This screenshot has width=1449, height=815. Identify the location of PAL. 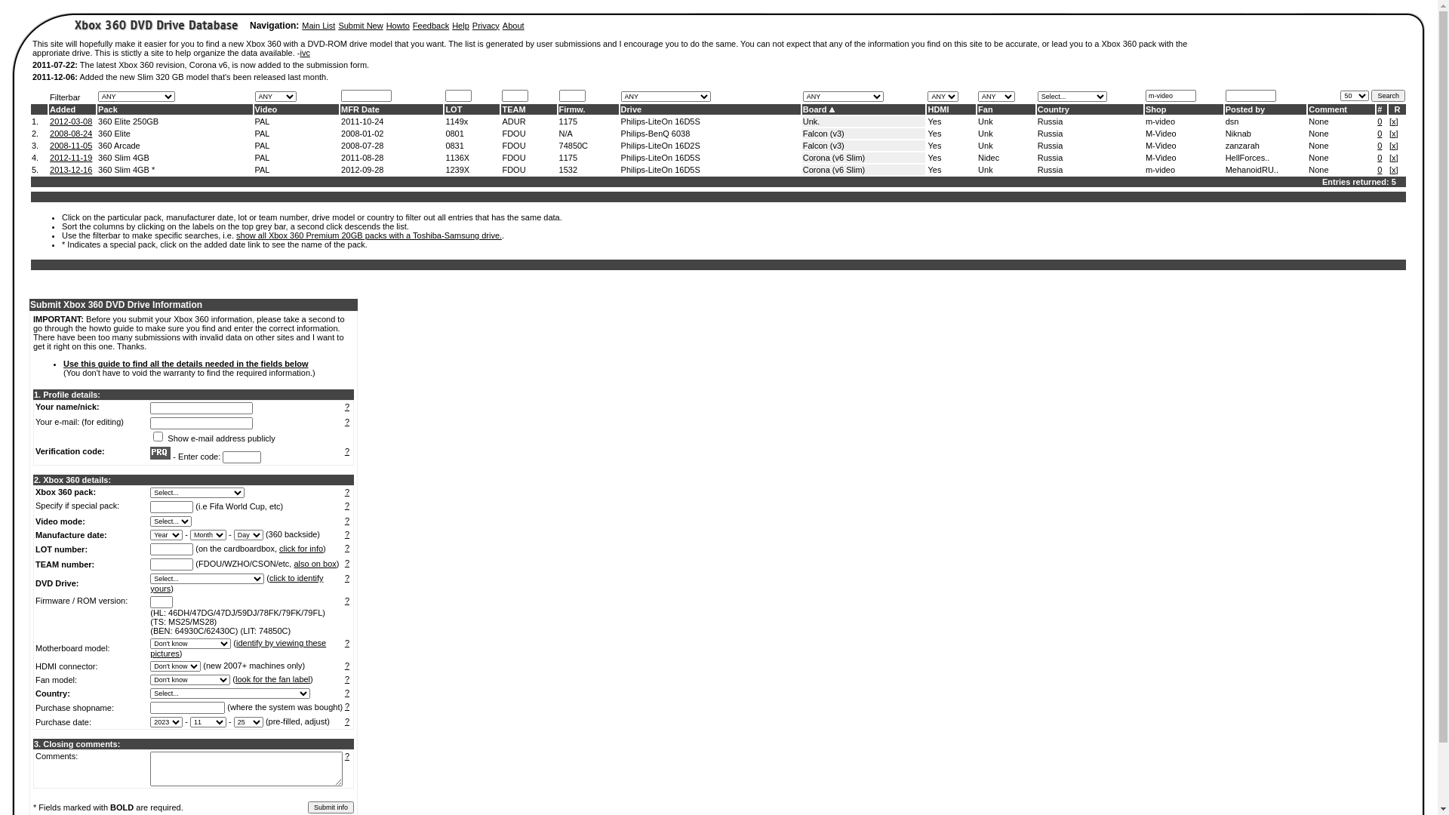
(263, 121).